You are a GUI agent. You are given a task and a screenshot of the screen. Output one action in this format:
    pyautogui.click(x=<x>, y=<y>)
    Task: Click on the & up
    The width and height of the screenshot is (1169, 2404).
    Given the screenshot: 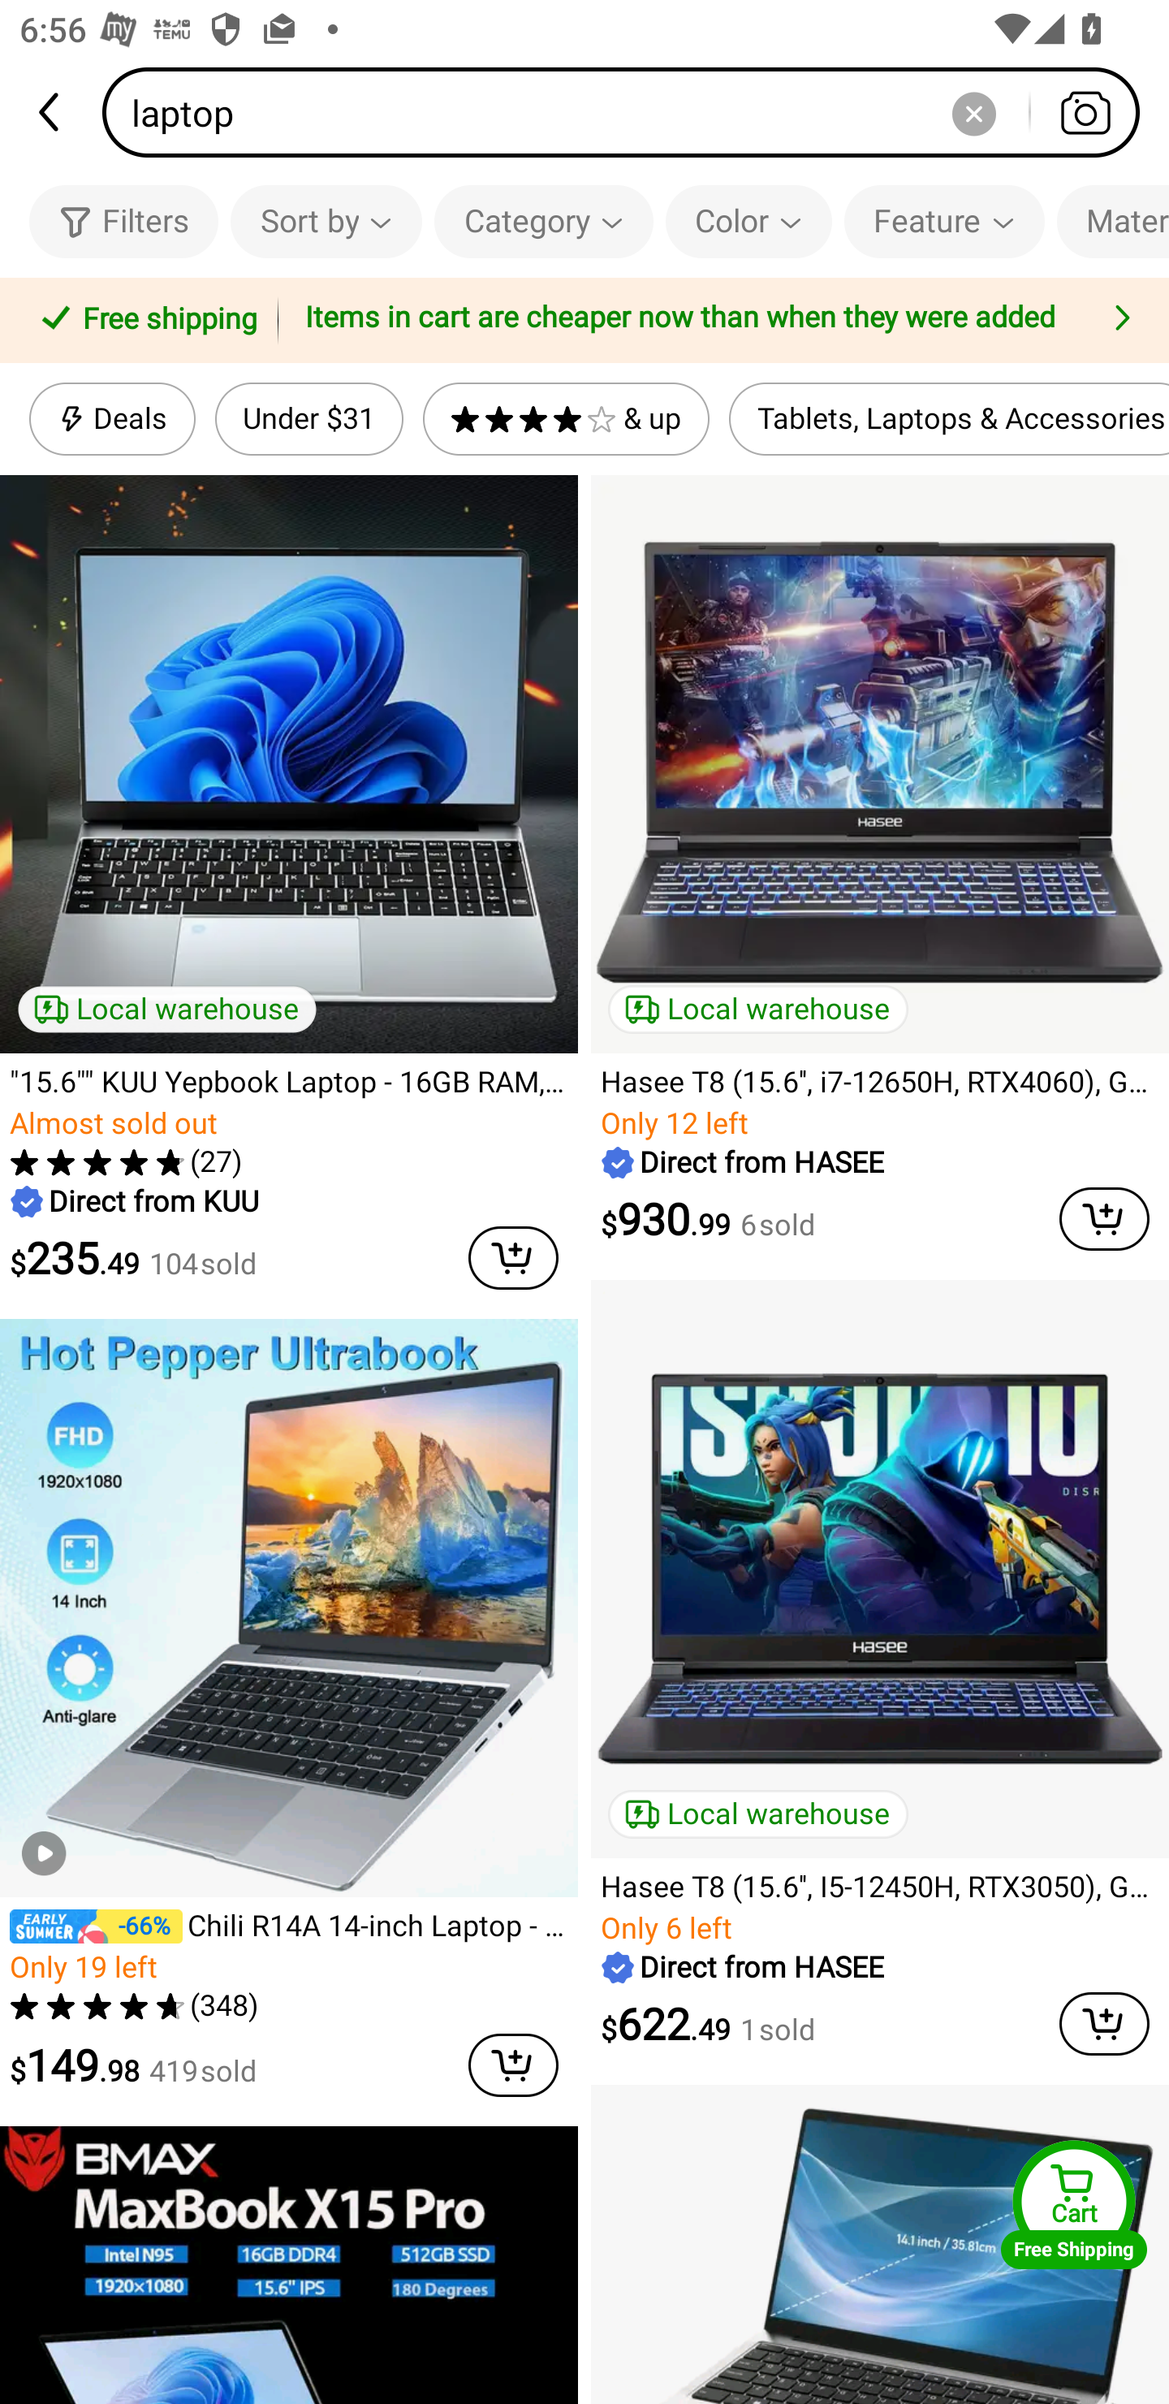 What is the action you would take?
    pyautogui.click(x=567, y=419)
    